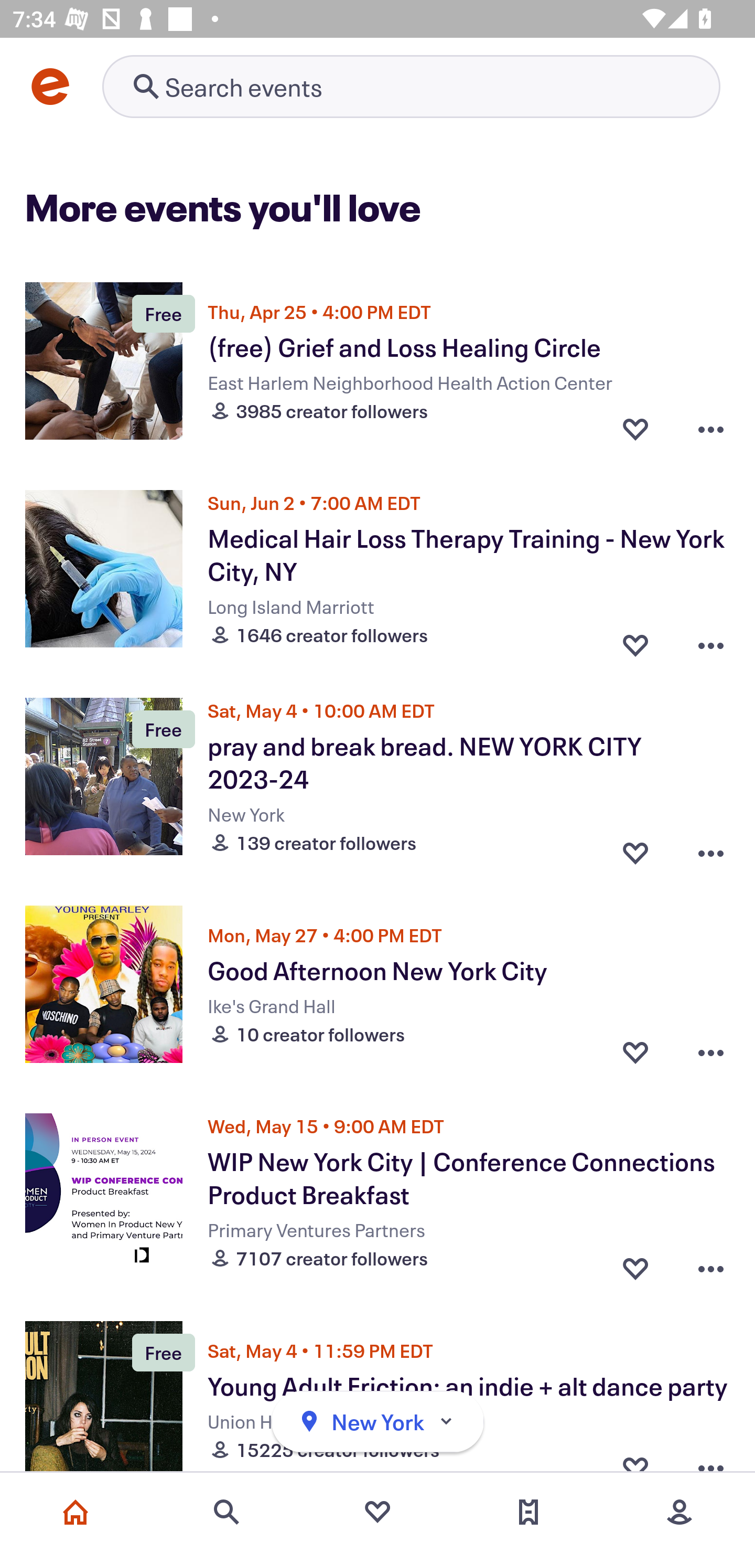 The image size is (755, 1553). I want to click on Favorite button, so click(635, 428).